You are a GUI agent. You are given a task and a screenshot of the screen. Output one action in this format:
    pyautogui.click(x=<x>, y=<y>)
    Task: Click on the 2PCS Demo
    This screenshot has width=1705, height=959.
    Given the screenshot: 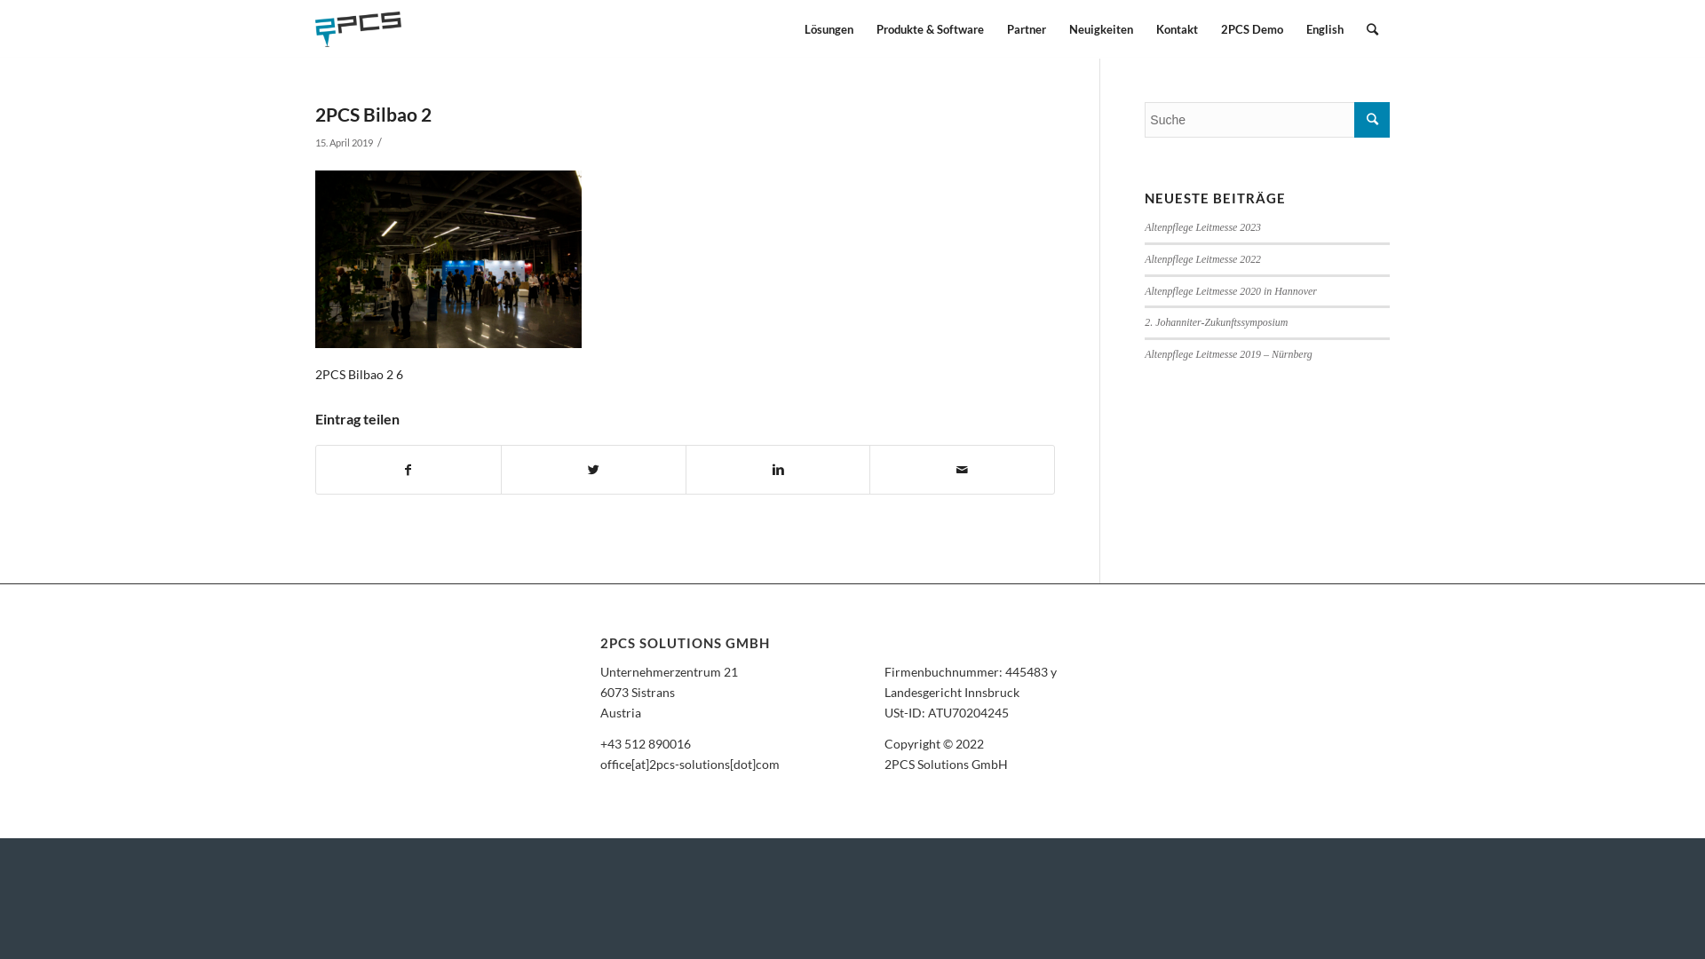 What is the action you would take?
    pyautogui.click(x=1252, y=29)
    